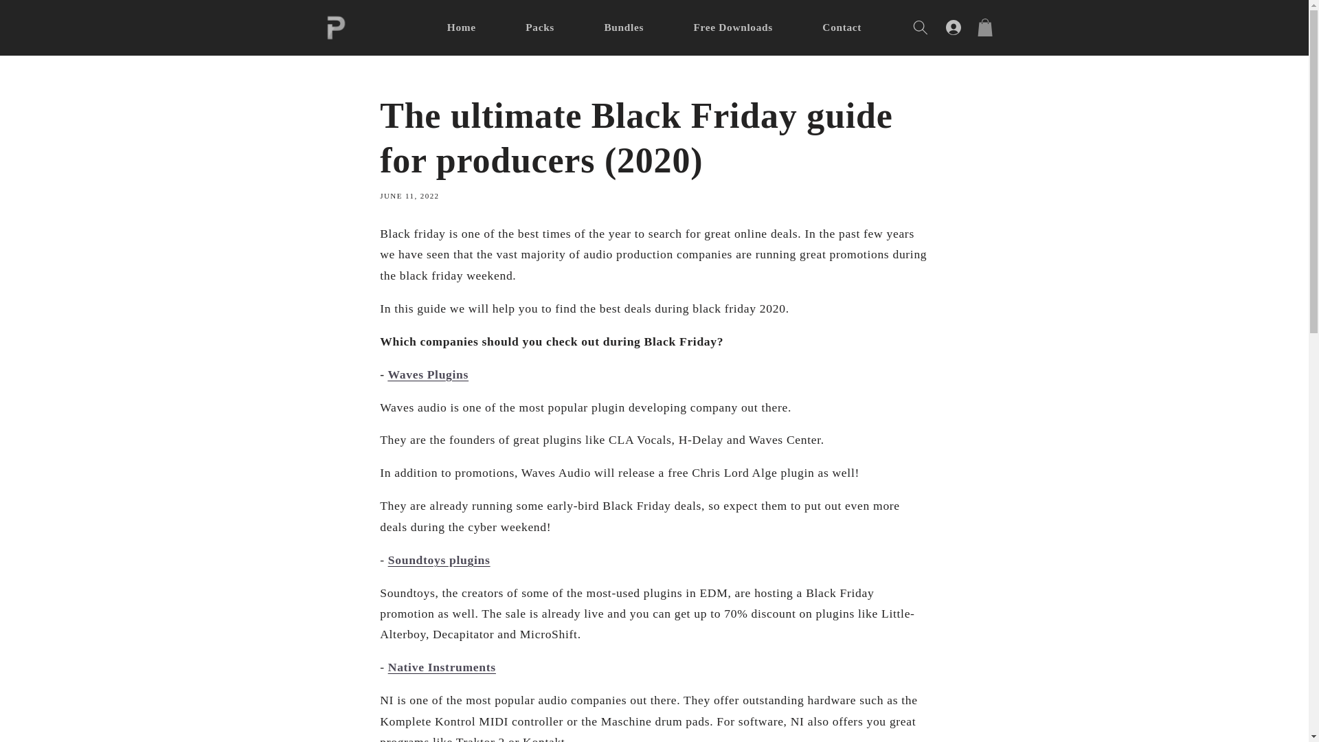  Describe the element at coordinates (624, 27) in the screenshot. I see `Bundles` at that location.